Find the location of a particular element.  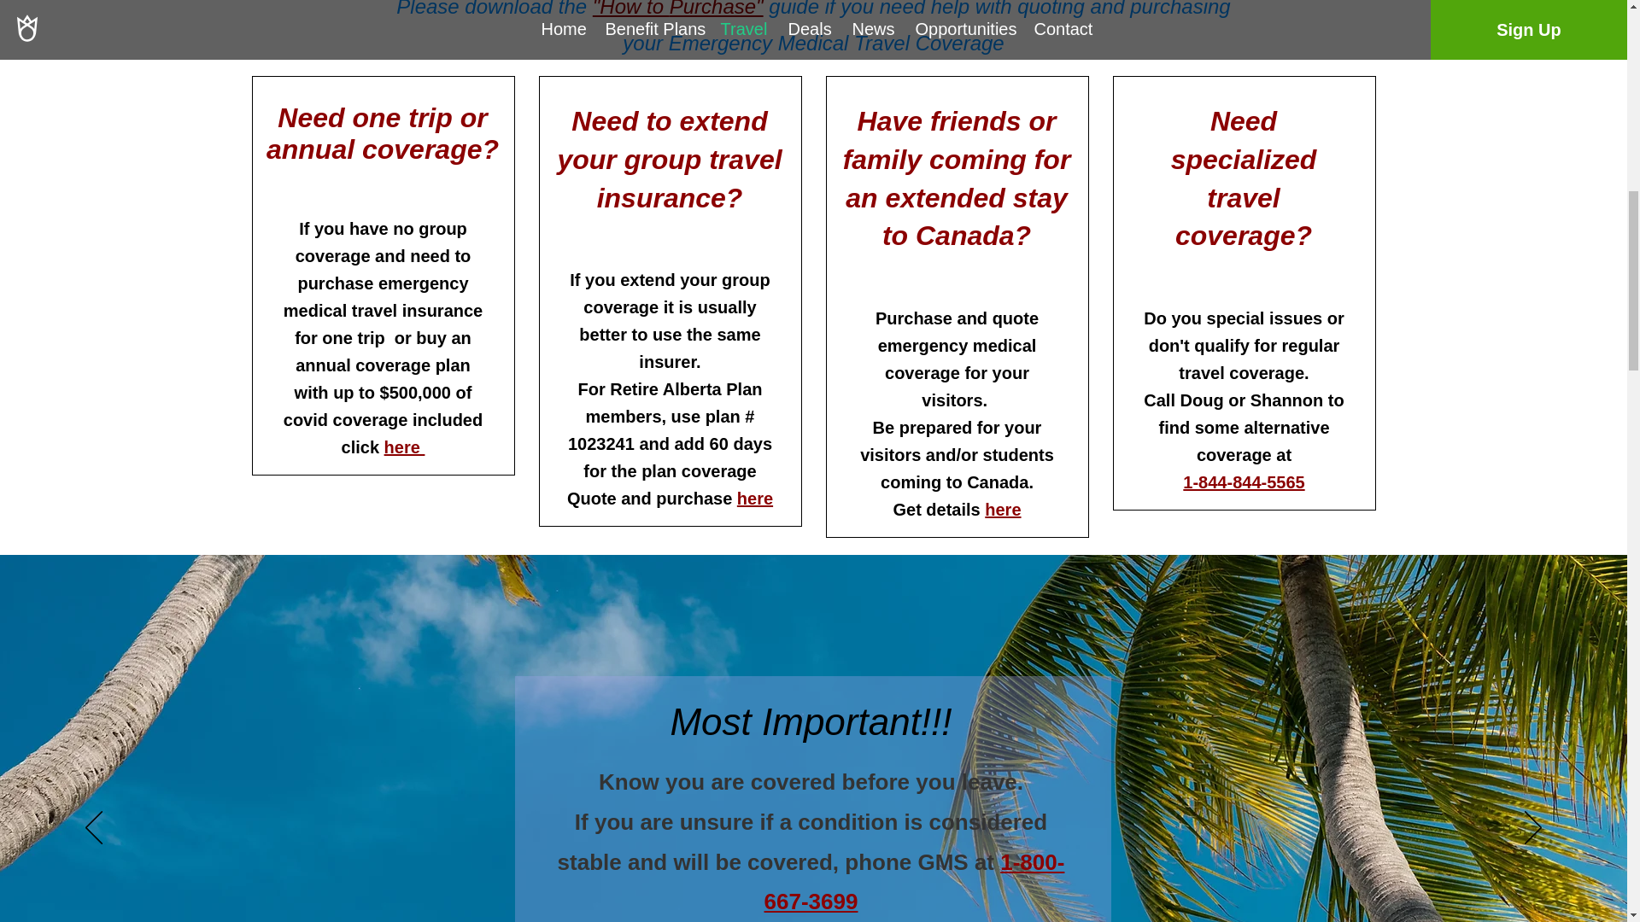

here is located at coordinates (1003, 510).